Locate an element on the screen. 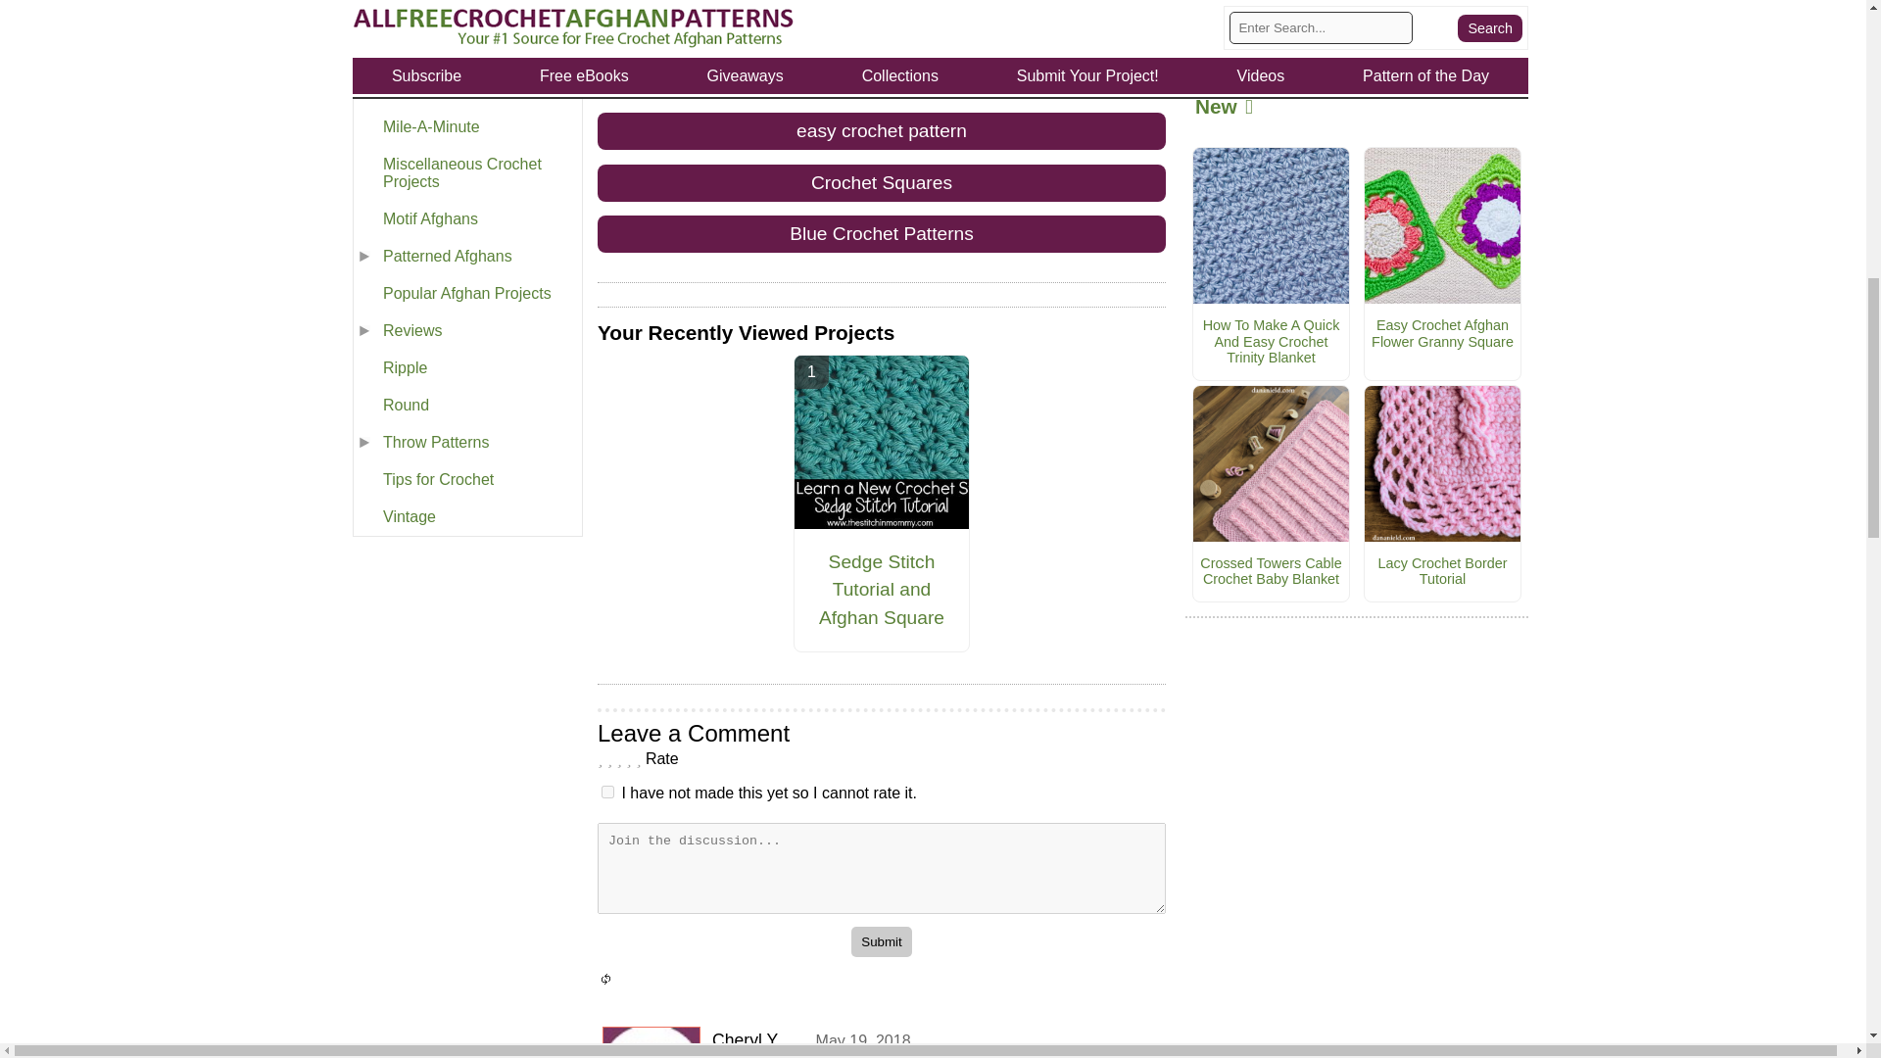 Image resolution: width=1881 pixels, height=1058 pixels. 1 is located at coordinates (607, 792).